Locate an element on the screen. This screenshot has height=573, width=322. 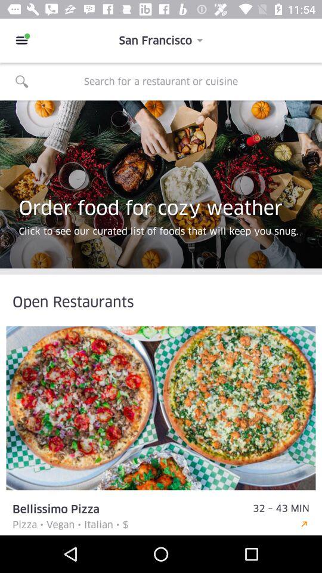
open item next to the san francisco is located at coordinates (21, 41).